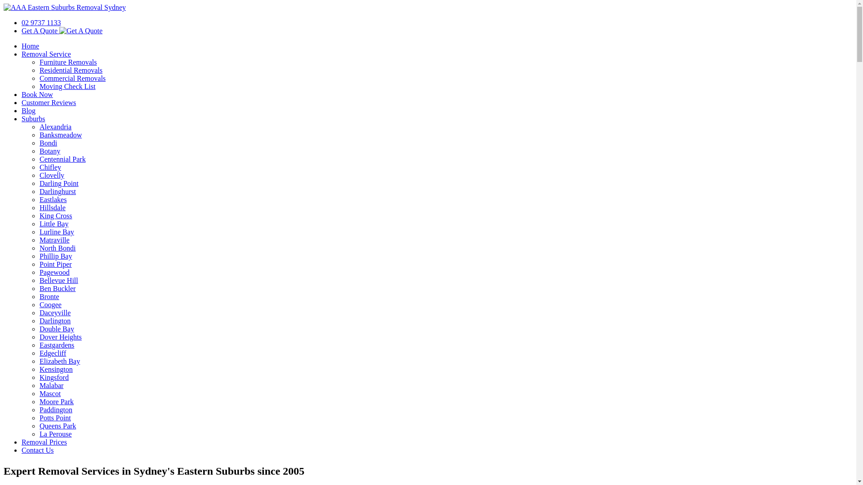 This screenshot has width=863, height=485. I want to click on Little Bay, so click(54, 224).